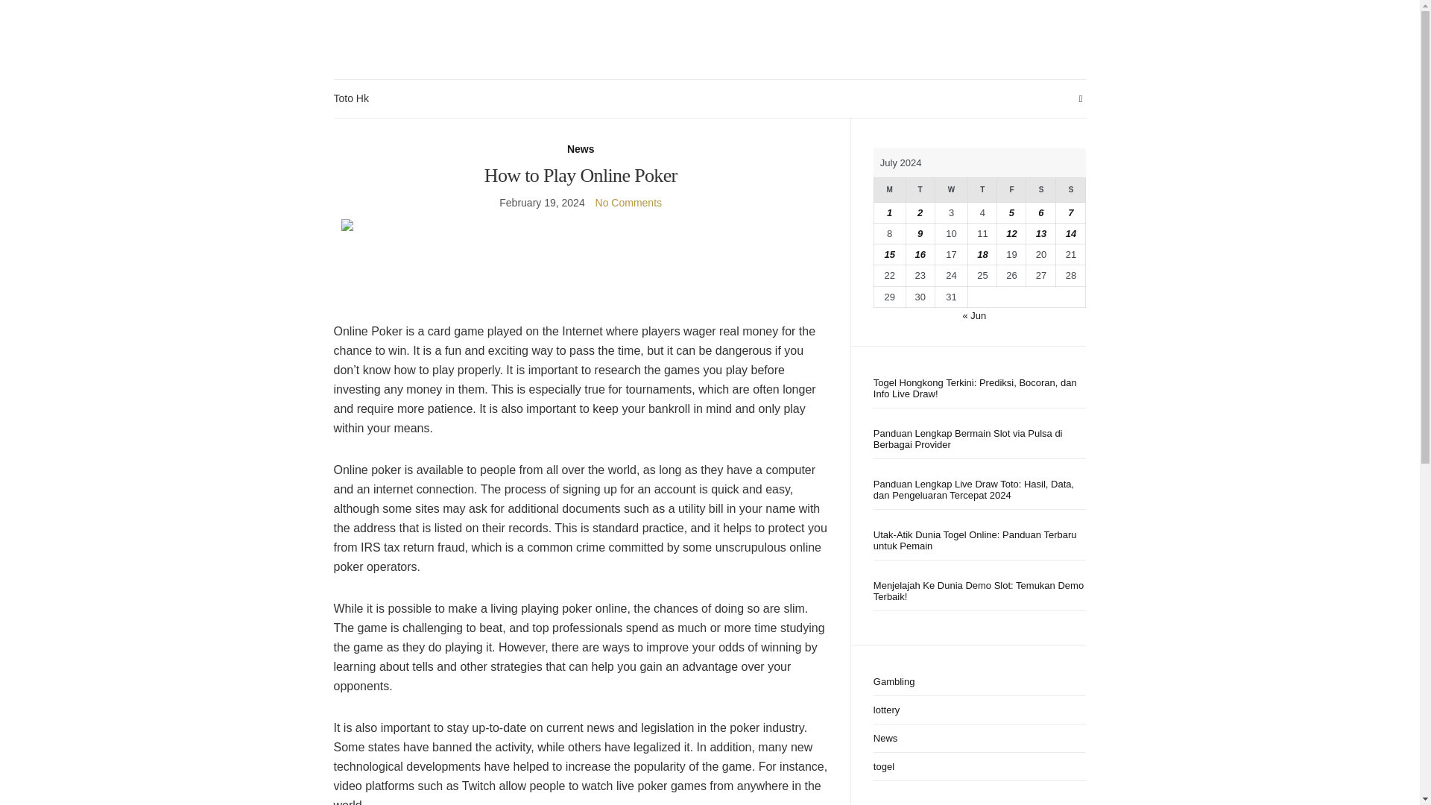 This screenshot has width=1431, height=805. Describe the element at coordinates (1011, 212) in the screenshot. I see `5` at that location.